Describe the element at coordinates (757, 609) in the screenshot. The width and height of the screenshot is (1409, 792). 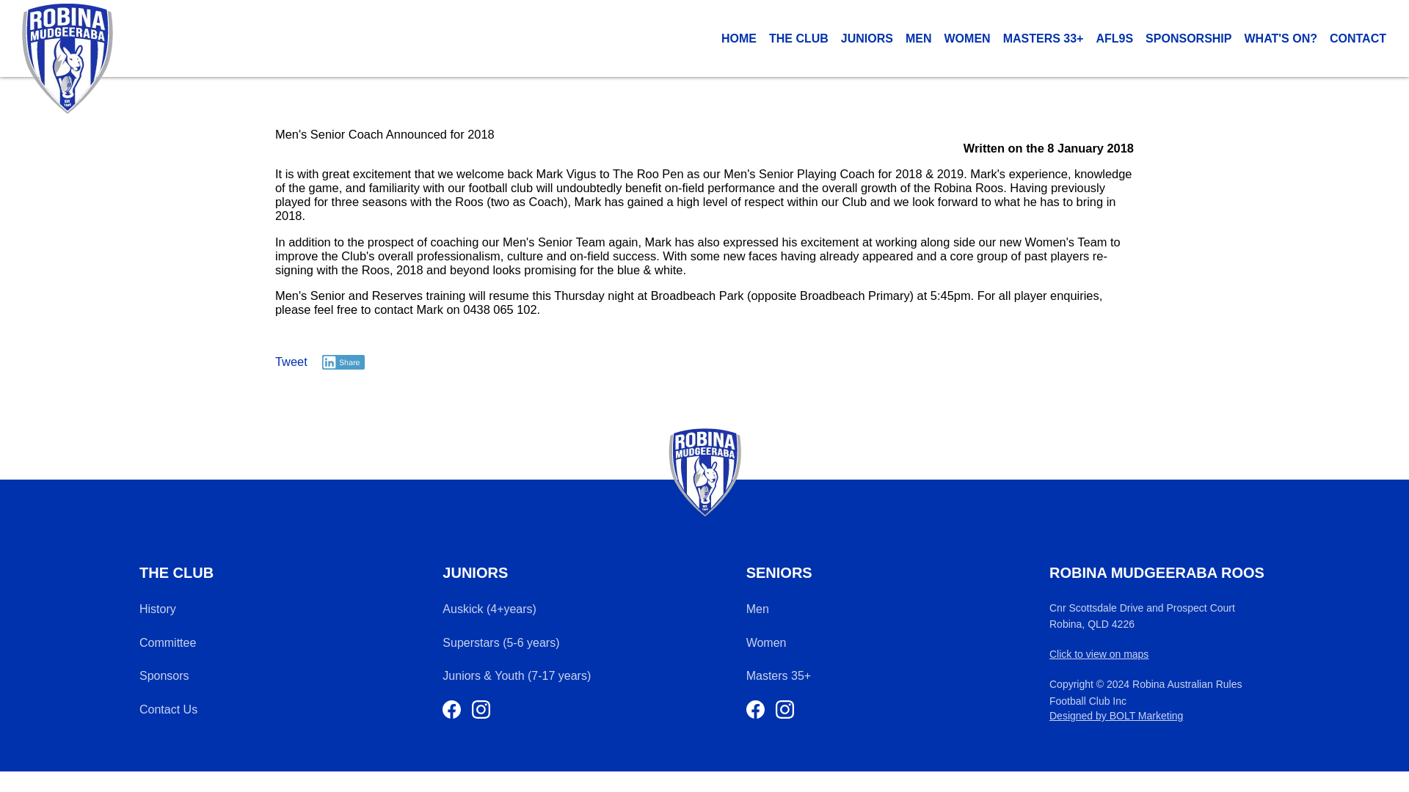
I see `Men` at that location.